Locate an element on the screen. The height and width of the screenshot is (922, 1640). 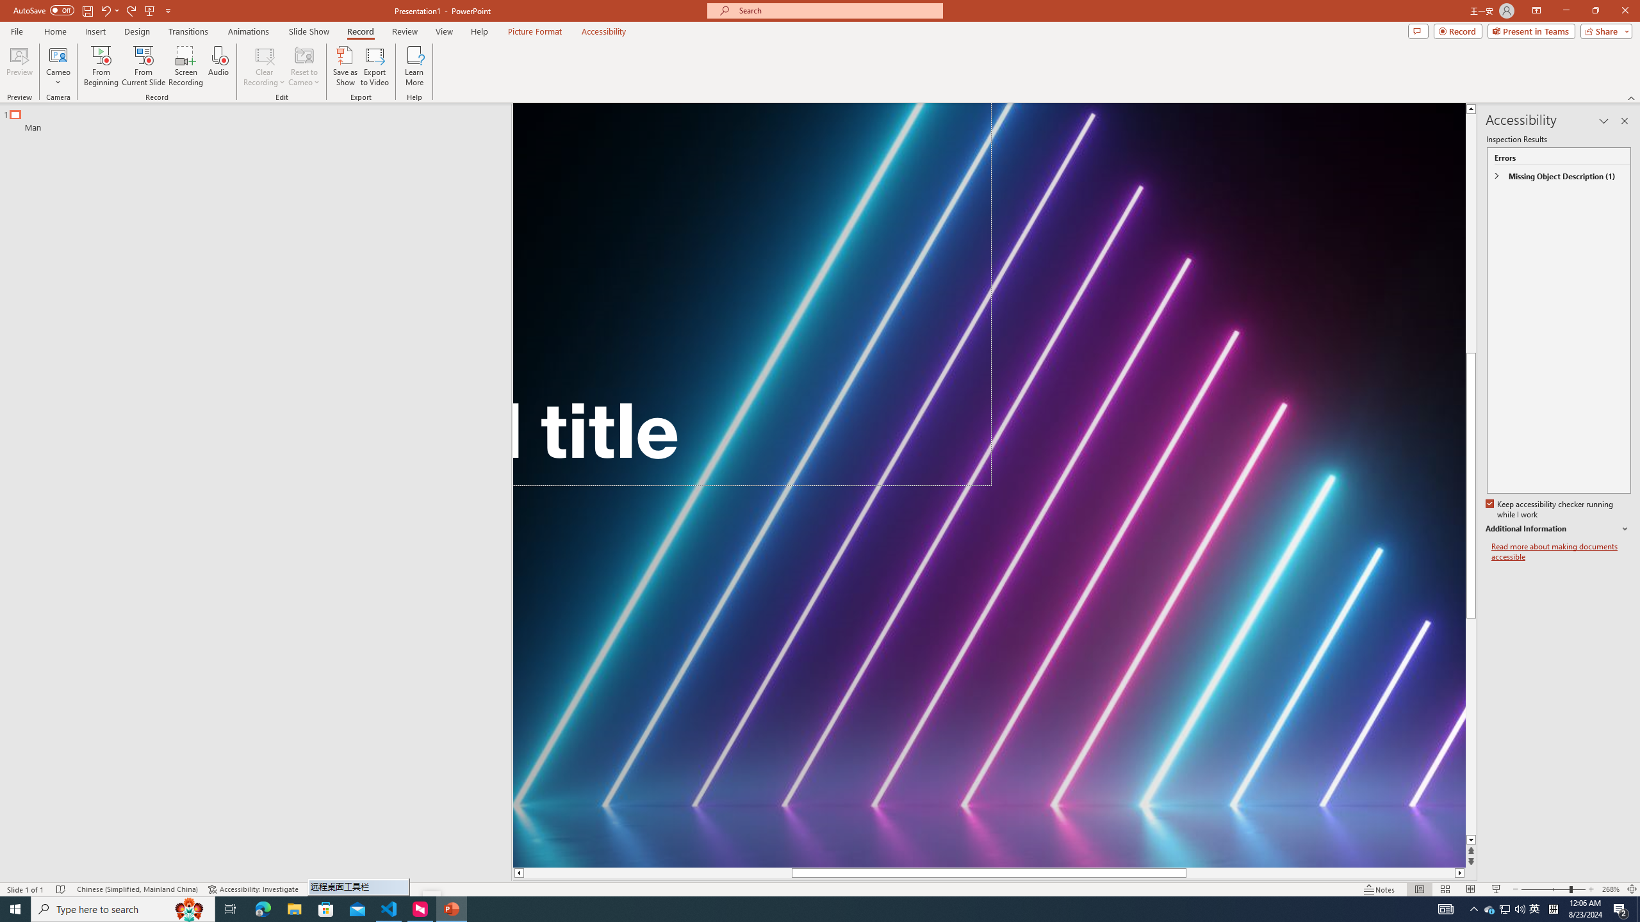
Cameo is located at coordinates (58, 54).